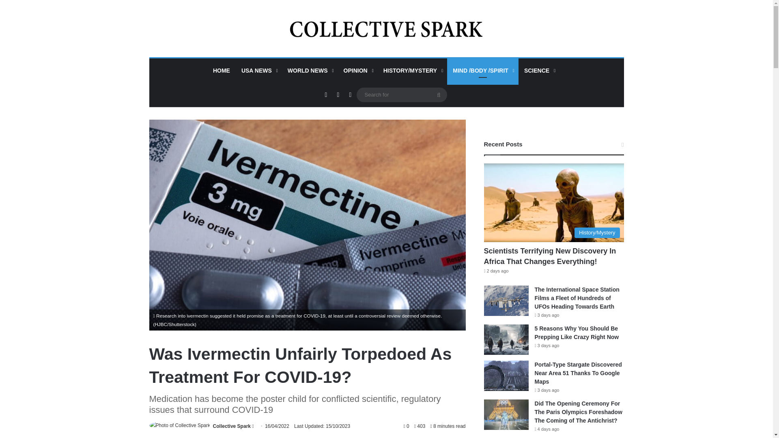 The width and height of the screenshot is (779, 438). I want to click on Search for, so click(401, 95).